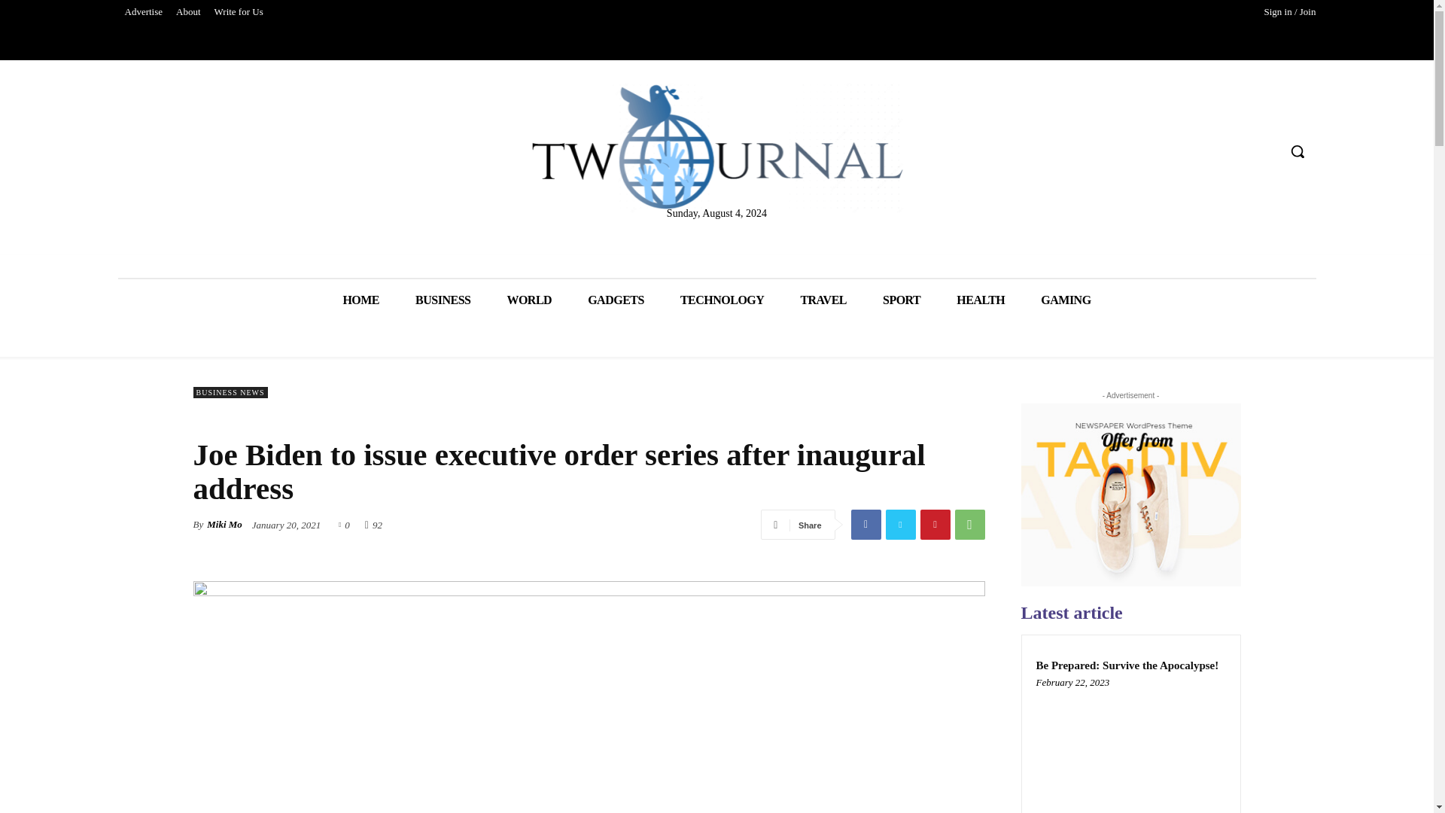 The height and width of the screenshot is (813, 1445). Describe the element at coordinates (934, 525) in the screenshot. I see `Pinterest` at that location.